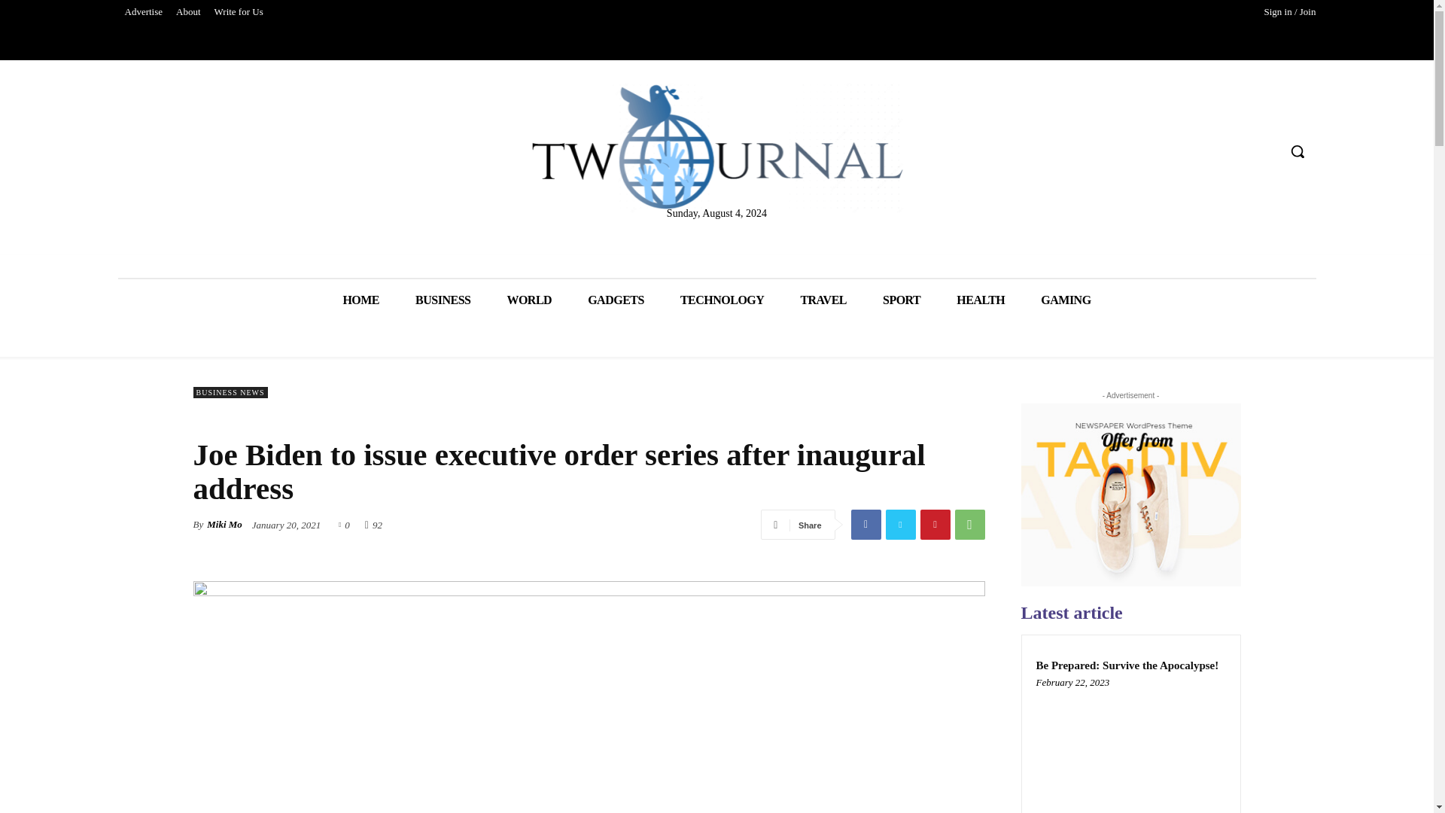 The height and width of the screenshot is (813, 1445). Describe the element at coordinates (934, 525) in the screenshot. I see `Pinterest` at that location.